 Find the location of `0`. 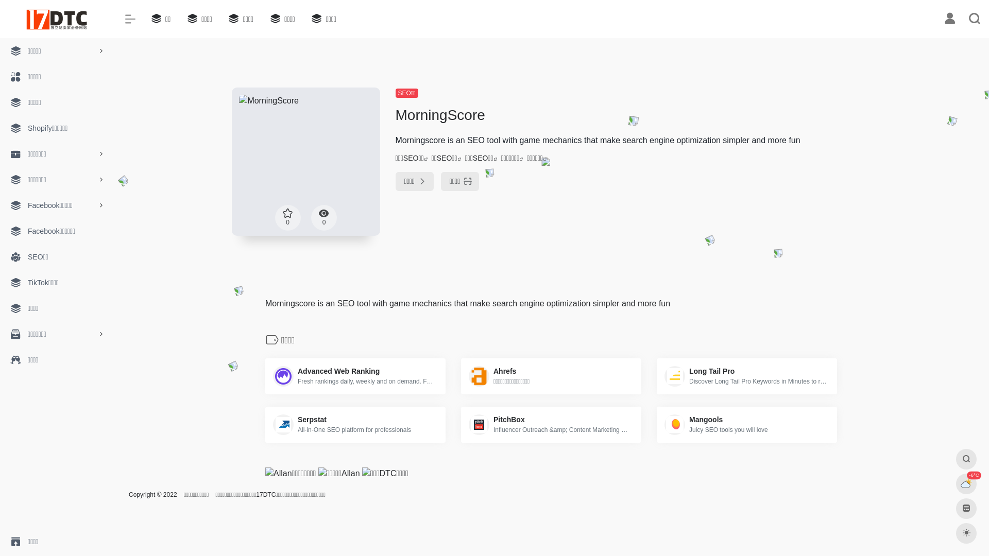

0 is located at coordinates (288, 218).